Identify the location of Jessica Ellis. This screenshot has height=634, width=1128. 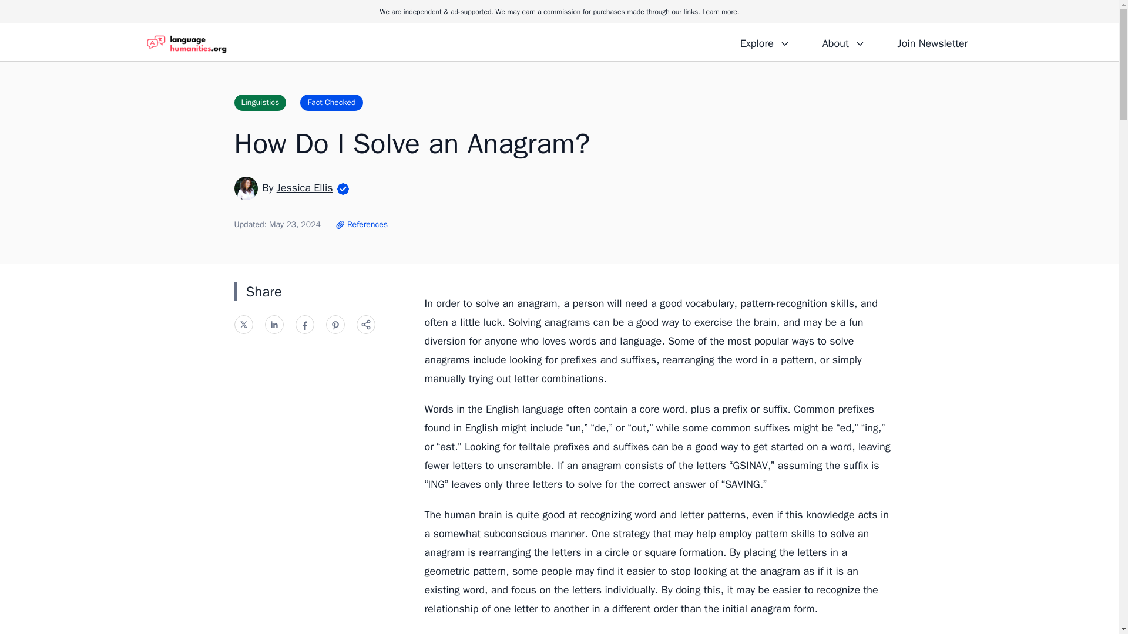
(304, 187).